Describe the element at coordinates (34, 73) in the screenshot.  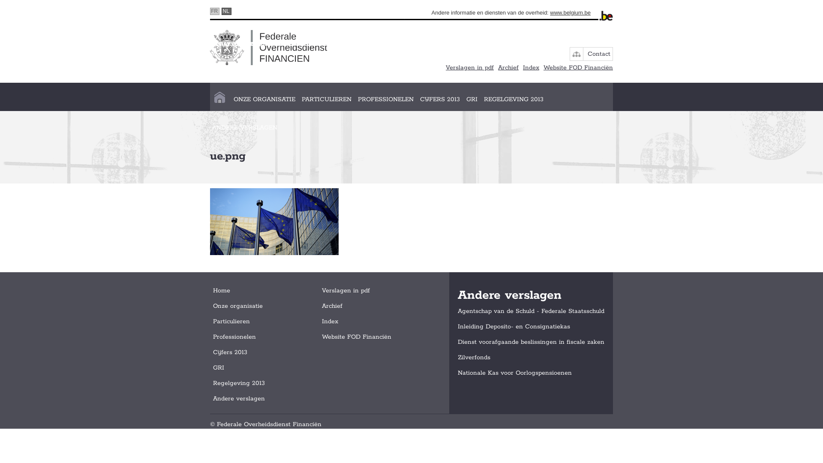
I see `DIENSTVERLENING` at that location.